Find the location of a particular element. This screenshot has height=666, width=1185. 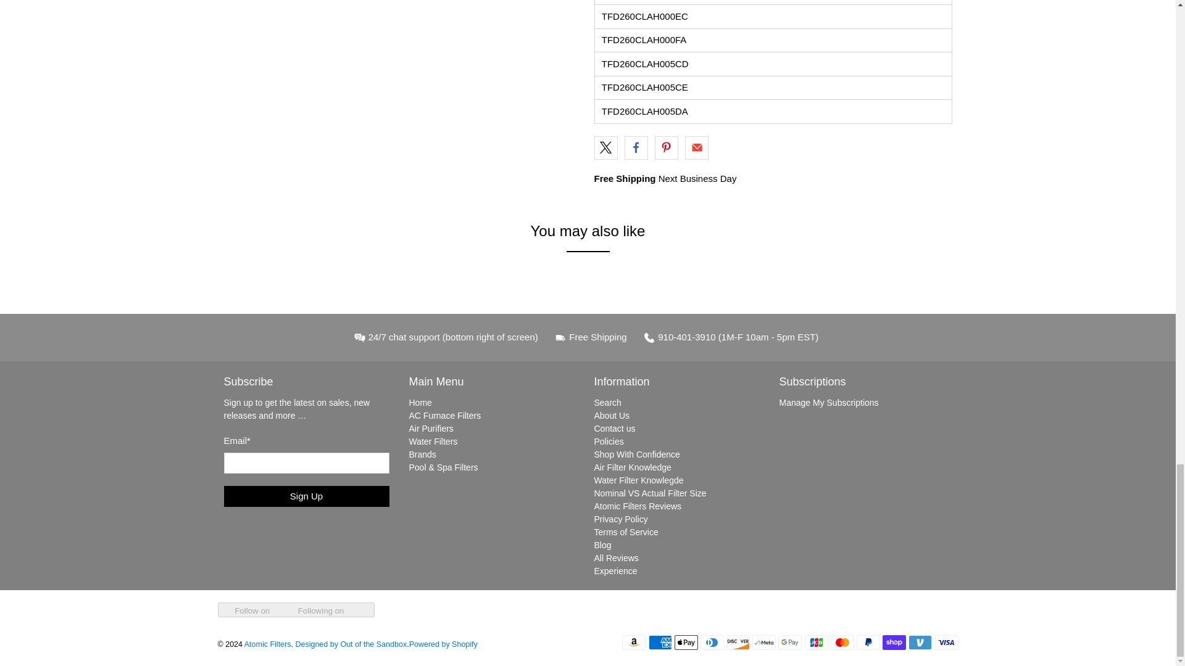

Discover is located at coordinates (738, 643).